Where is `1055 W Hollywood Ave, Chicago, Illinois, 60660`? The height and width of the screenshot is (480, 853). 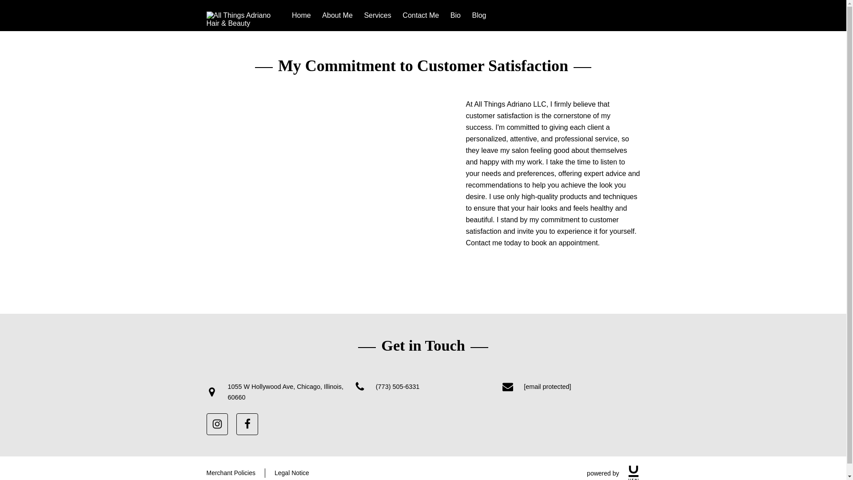 1055 W Hollywood Ave, Chicago, Illinois, 60660 is located at coordinates (275, 392).